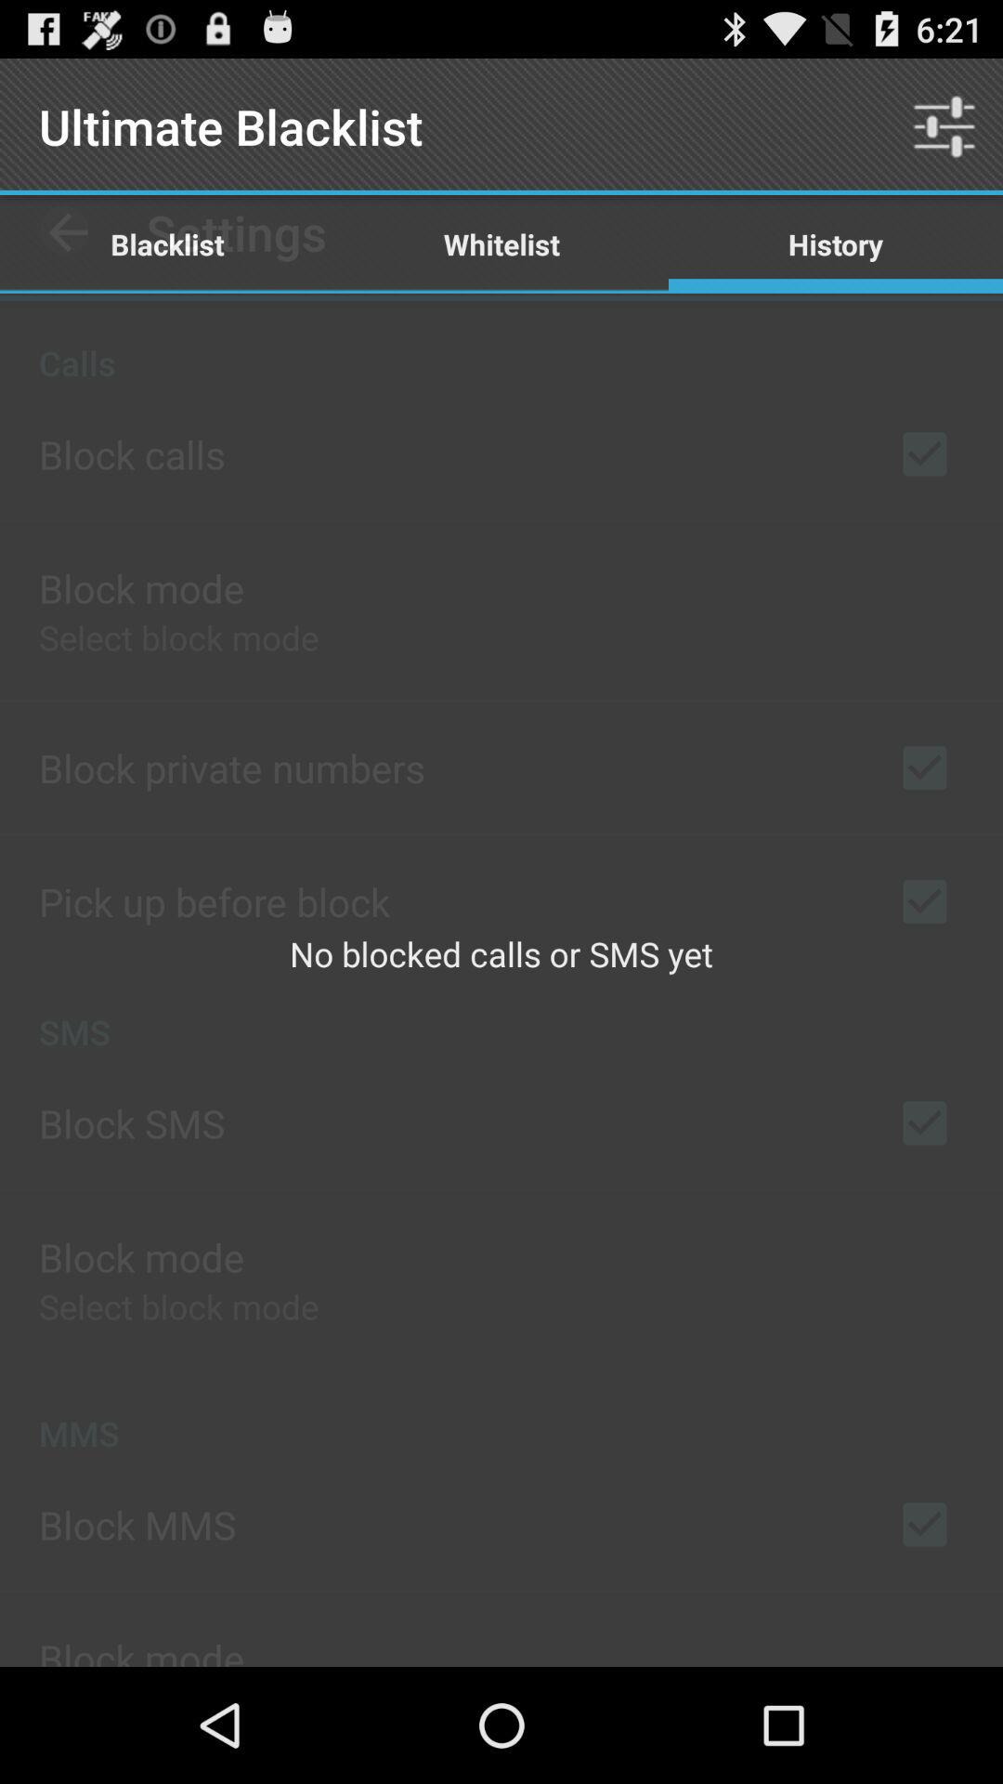 Image resolution: width=1003 pixels, height=1784 pixels. What do you see at coordinates (836, 243) in the screenshot?
I see `open the icon next to the whitelist` at bounding box center [836, 243].